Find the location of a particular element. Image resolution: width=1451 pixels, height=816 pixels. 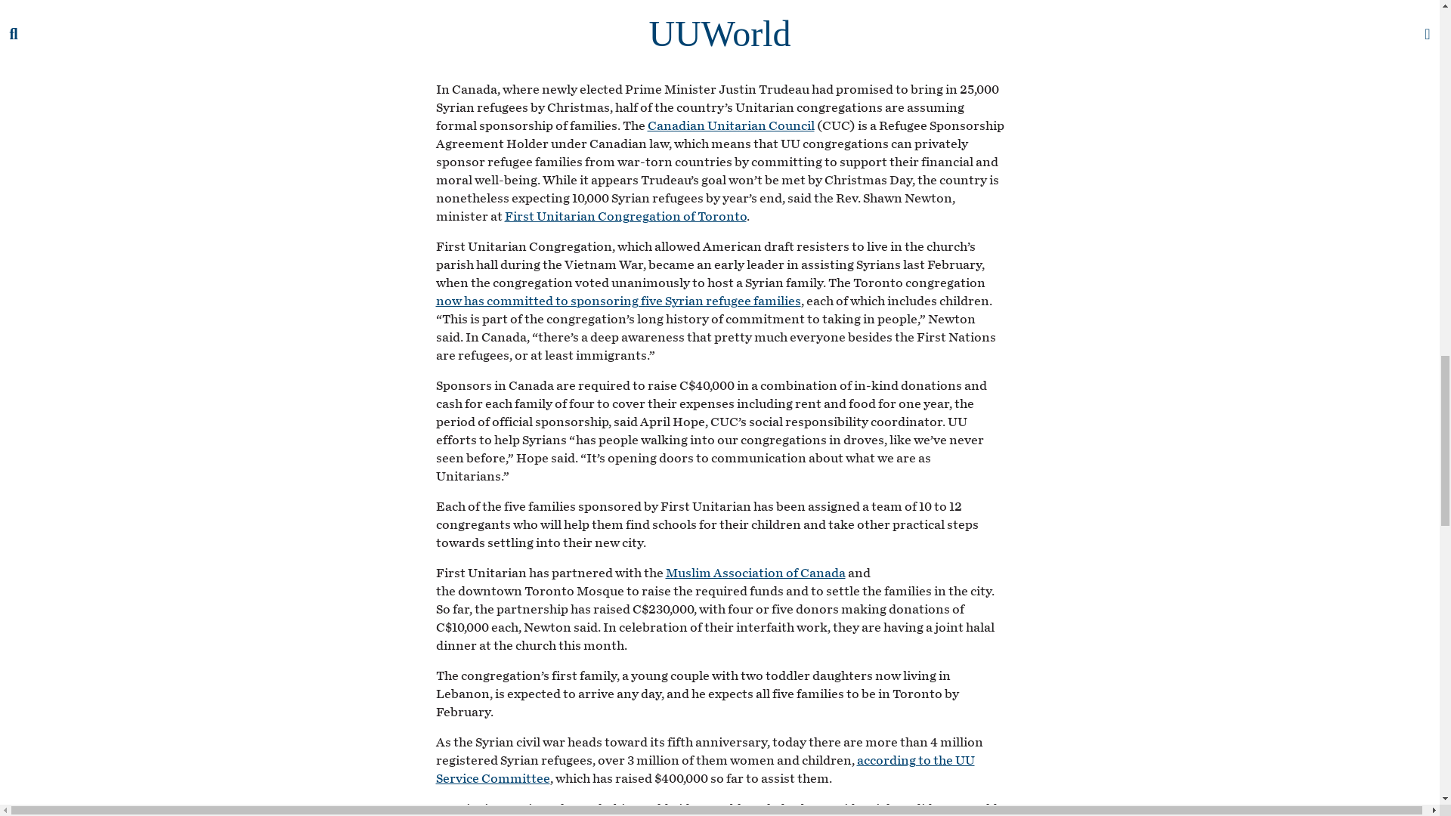

Muslim Association of Canada is located at coordinates (754, 573).